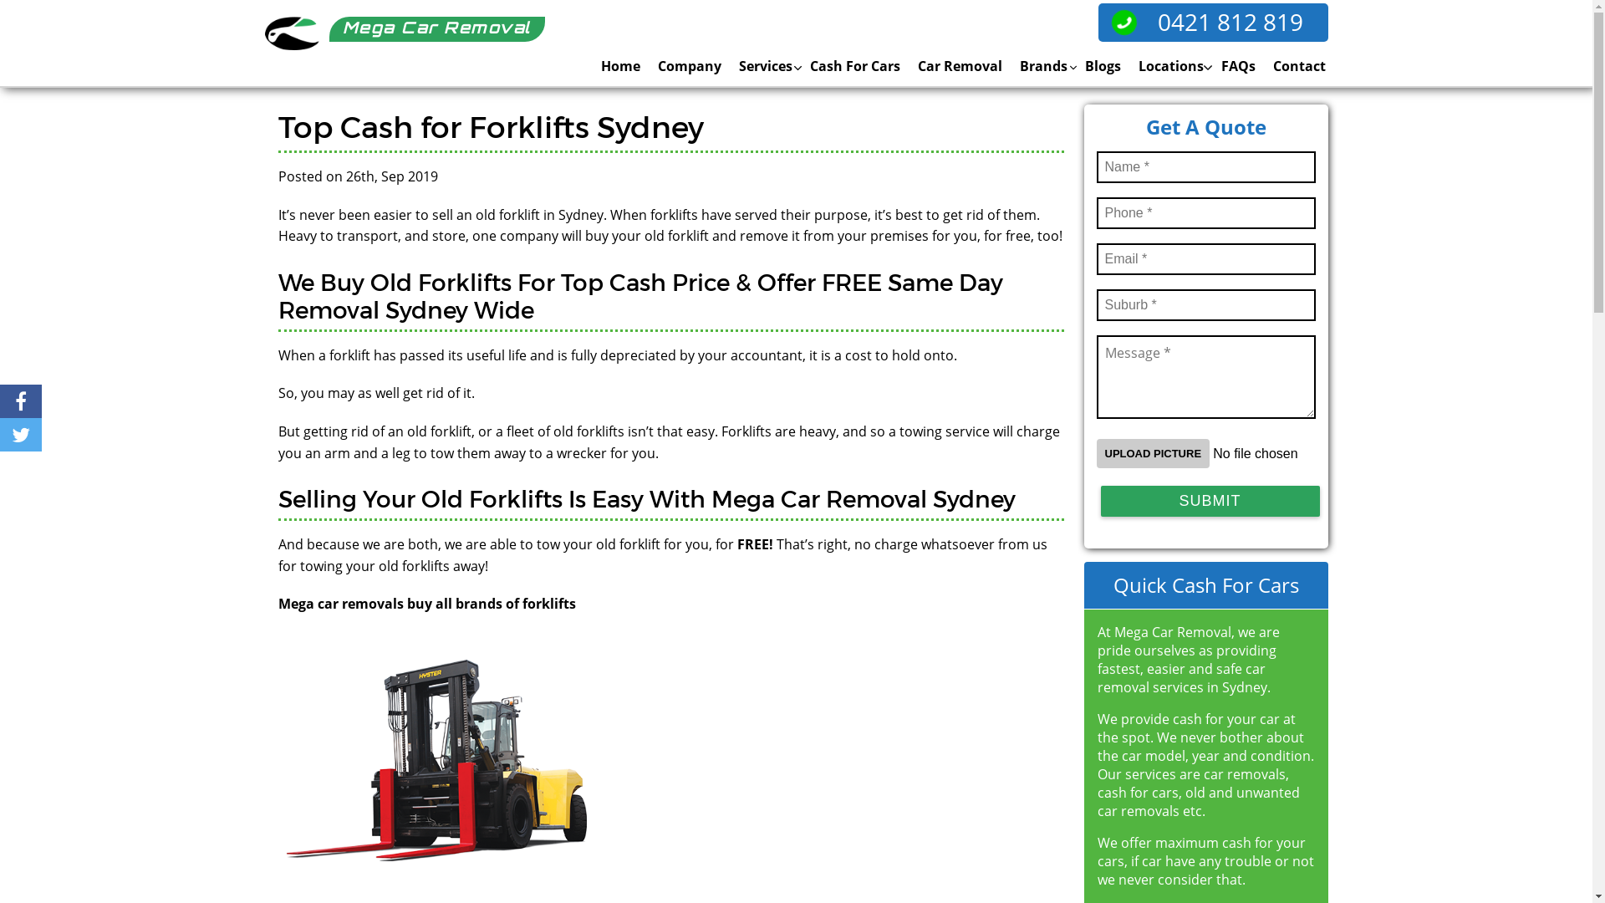  What do you see at coordinates (849, 66) in the screenshot?
I see `Cash For Cars` at bounding box center [849, 66].